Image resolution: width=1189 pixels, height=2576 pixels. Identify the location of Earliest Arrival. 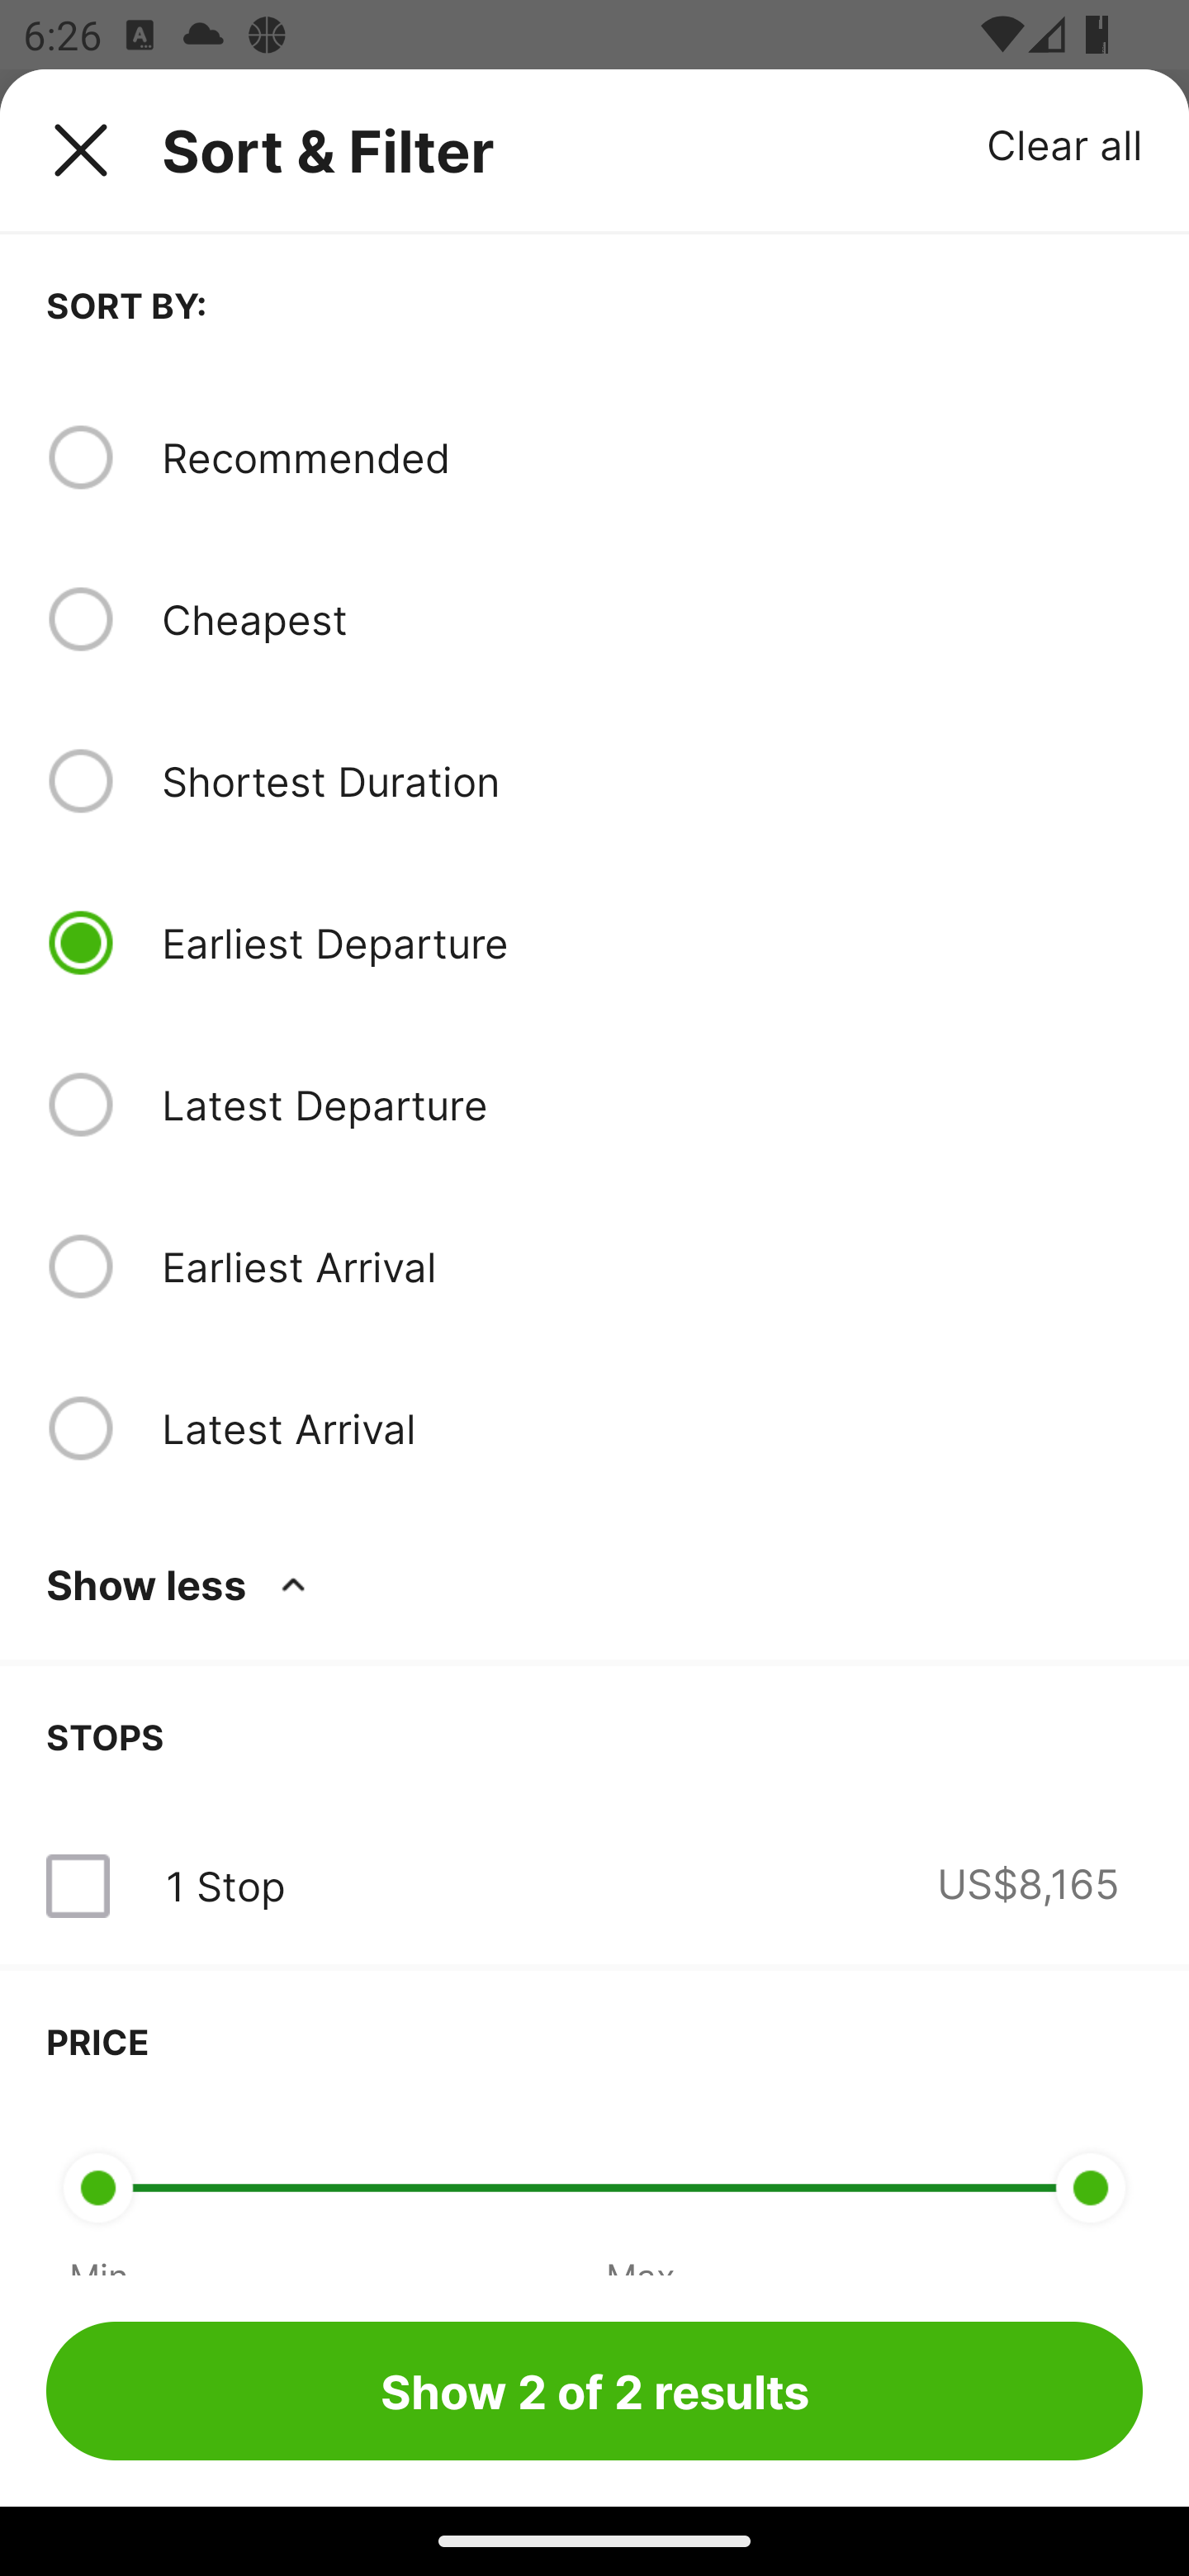
(651, 1266).